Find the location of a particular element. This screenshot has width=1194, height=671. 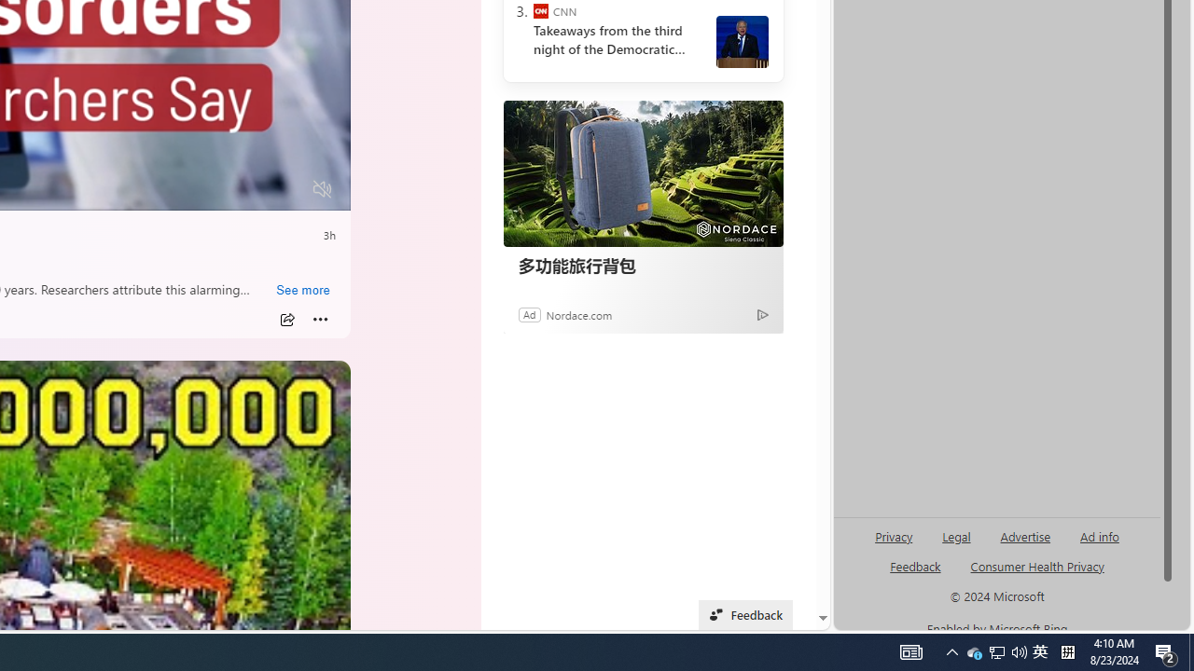

More is located at coordinates (320, 320).